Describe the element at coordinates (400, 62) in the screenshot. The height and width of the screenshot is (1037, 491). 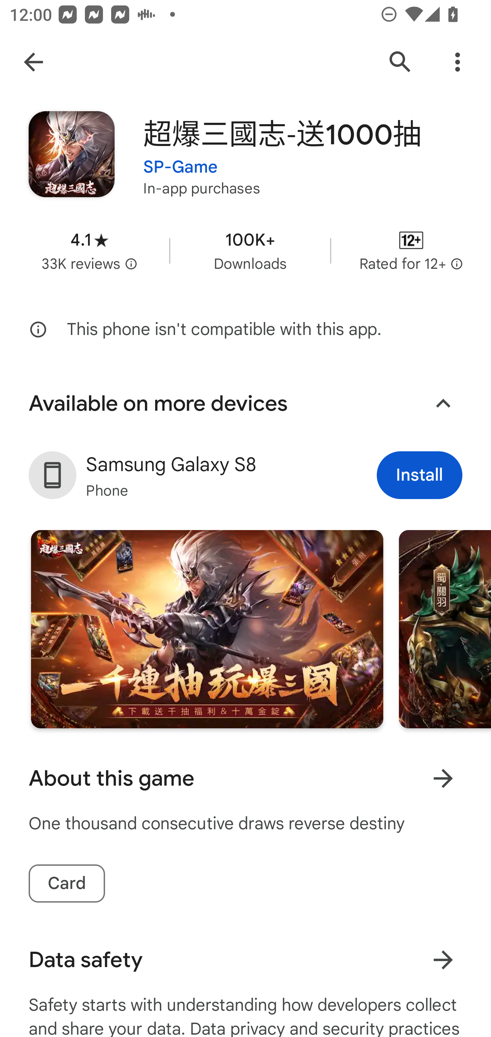
I see `Search Google Play` at that location.